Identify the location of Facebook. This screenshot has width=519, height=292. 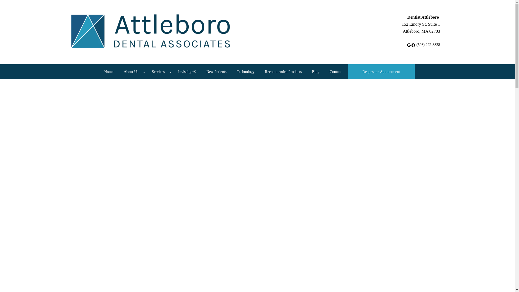
(109, 72).